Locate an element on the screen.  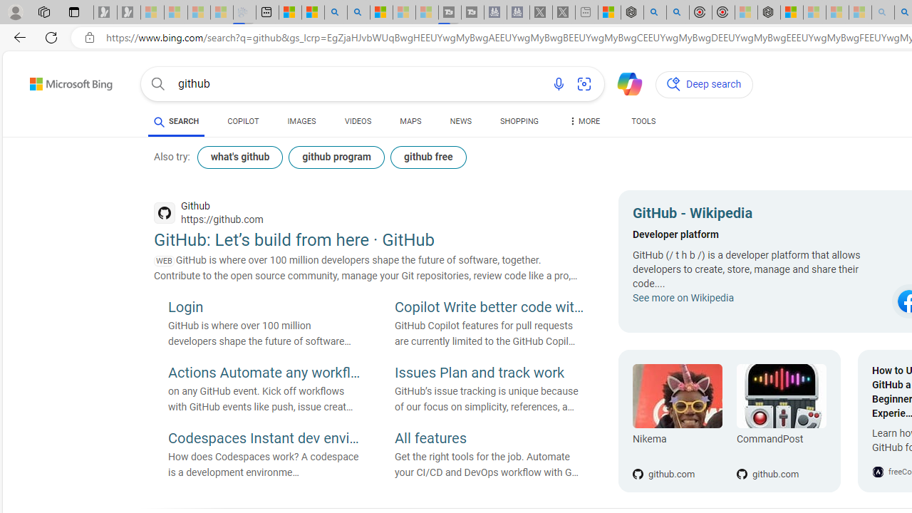
TOOLS is located at coordinates (644, 121).